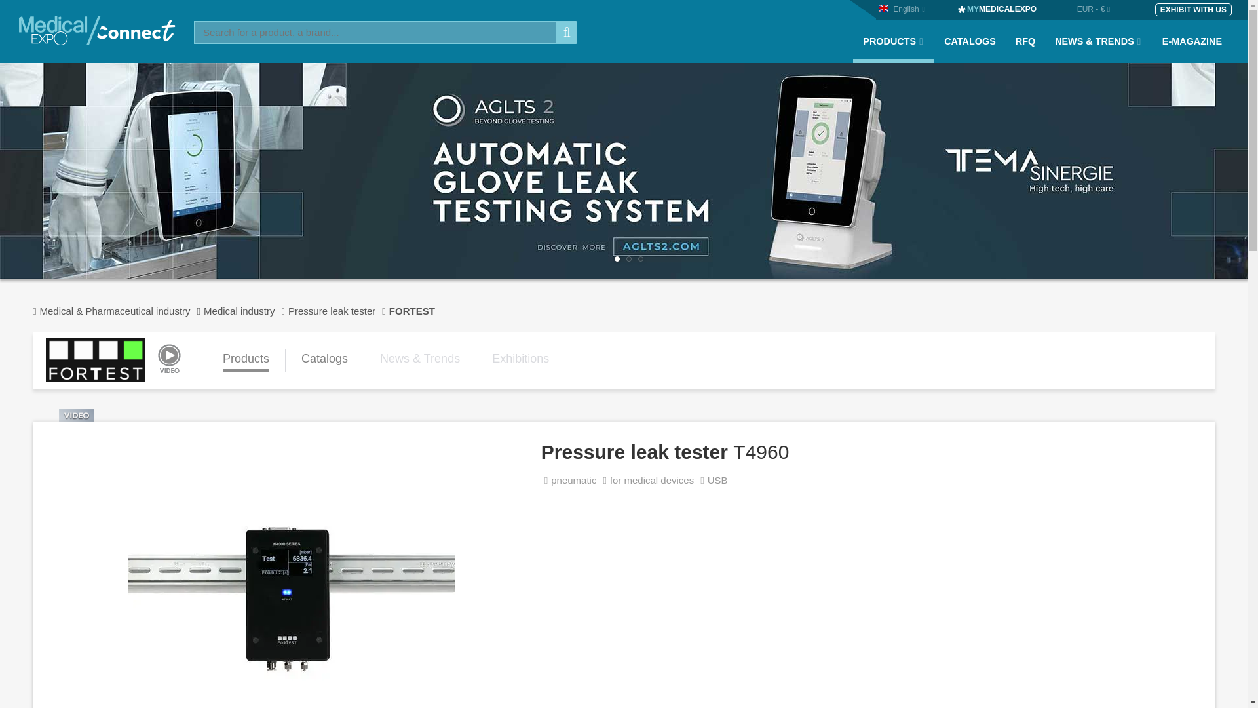 The height and width of the screenshot is (708, 1258). What do you see at coordinates (338, 311) in the screenshot?
I see `Pressure leak tester` at bounding box center [338, 311].